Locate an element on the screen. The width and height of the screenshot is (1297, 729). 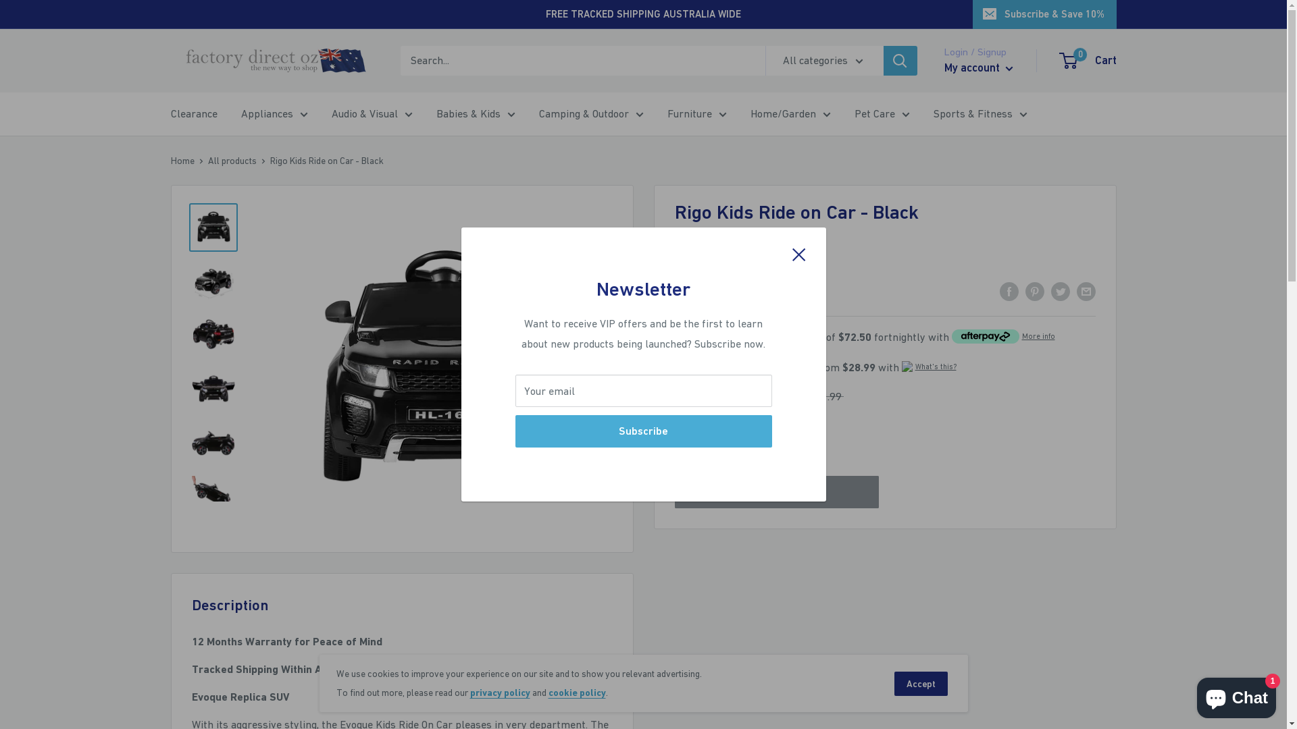
Sports & Fitness is located at coordinates (981, 114).